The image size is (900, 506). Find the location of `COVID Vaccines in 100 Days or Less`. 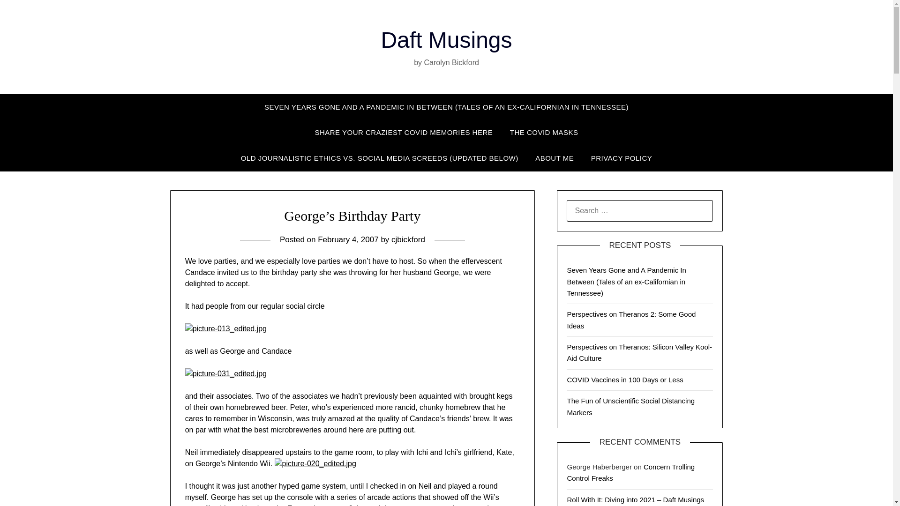

COVID Vaccines in 100 Days or Less is located at coordinates (625, 379).